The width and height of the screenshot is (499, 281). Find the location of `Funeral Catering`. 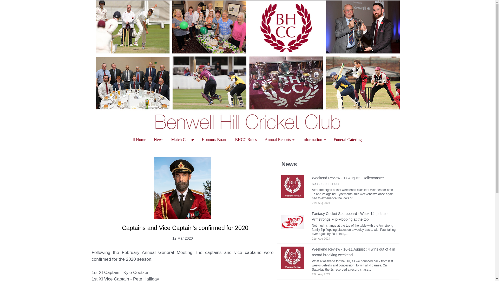

Funeral Catering is located at coordinates (348, 139).